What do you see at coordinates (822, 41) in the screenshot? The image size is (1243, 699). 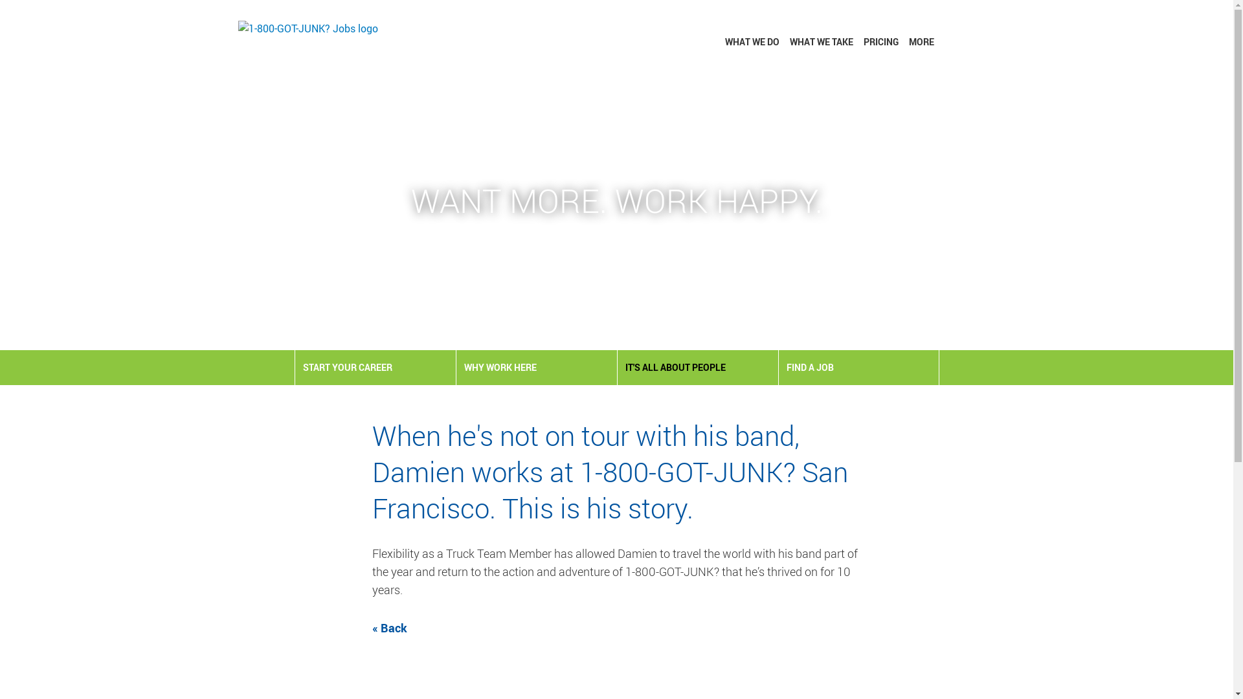 I see `WHAT WE TAKE` at bounding box center [822, 41].